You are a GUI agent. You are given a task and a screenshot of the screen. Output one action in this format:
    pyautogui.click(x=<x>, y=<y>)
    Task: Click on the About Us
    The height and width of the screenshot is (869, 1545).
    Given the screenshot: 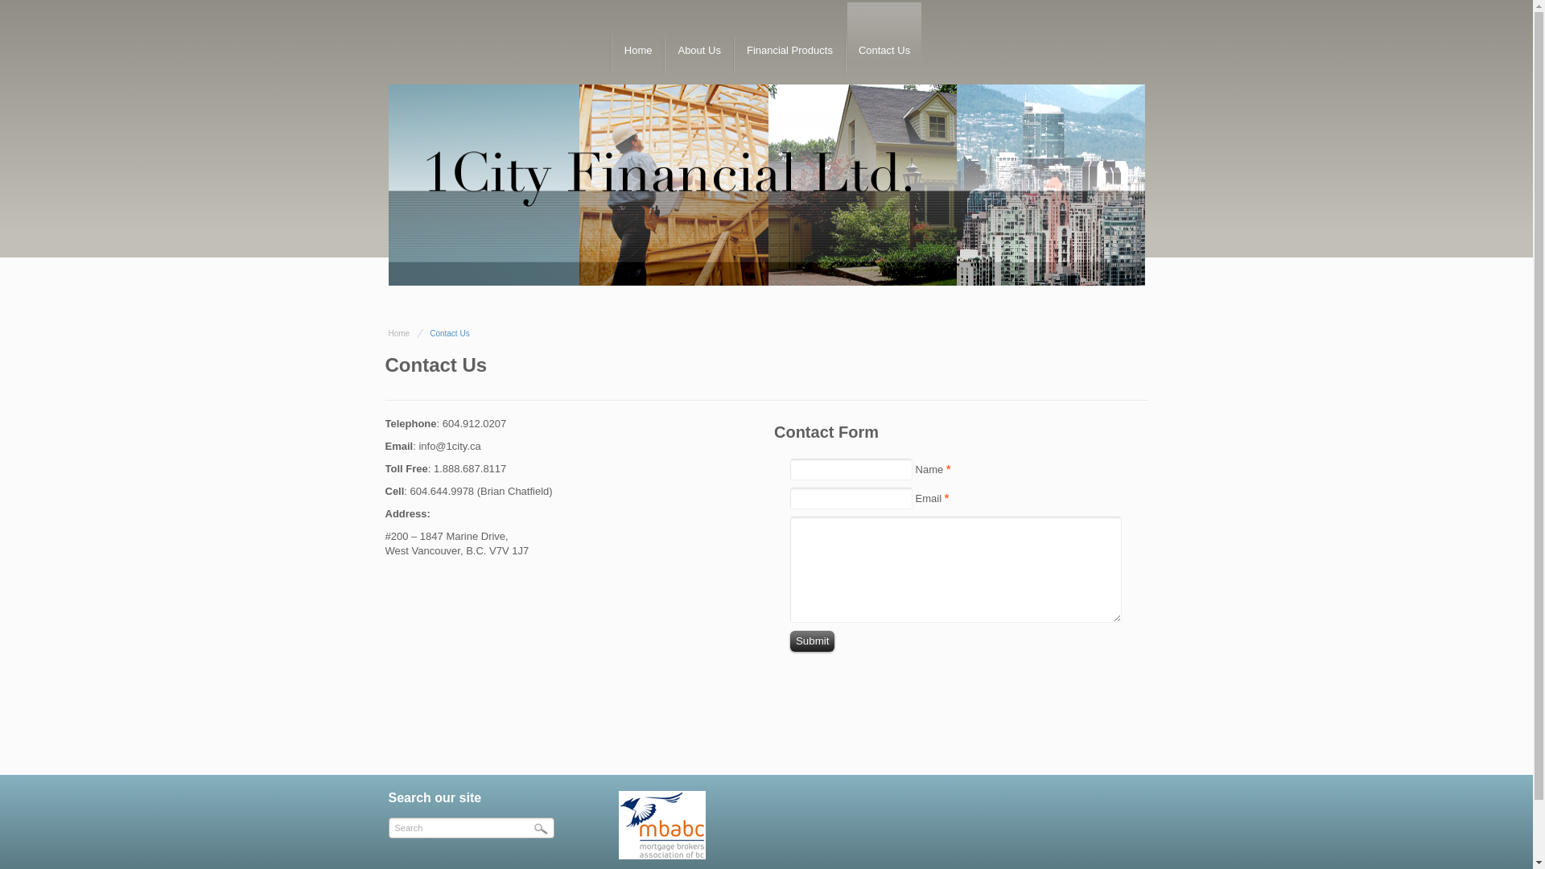 What is the action you would take?
    pyautogui.click(x=698, y=51)
    